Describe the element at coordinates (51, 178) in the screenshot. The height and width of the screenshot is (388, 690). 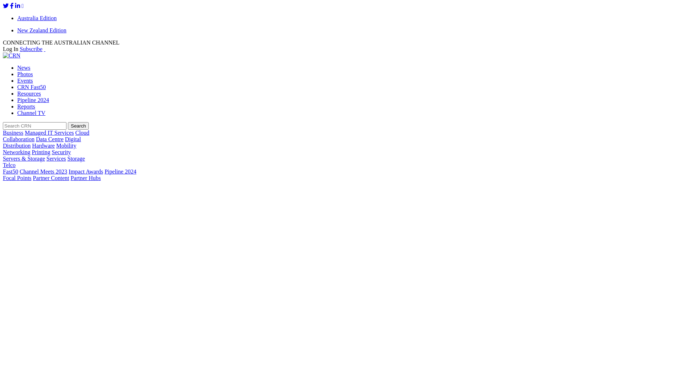
I see `Partner Content` at that location.